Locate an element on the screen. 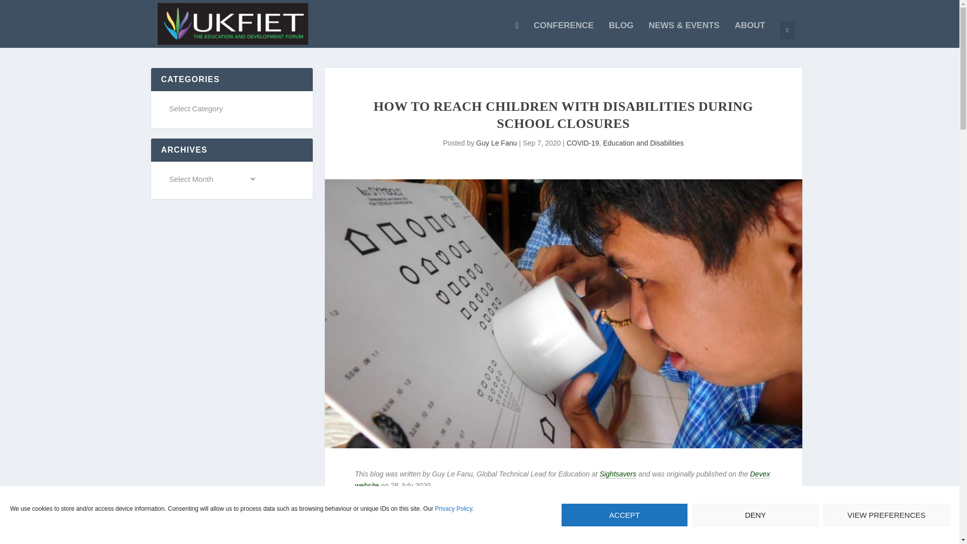  Skip to content is located at coordinates (741, 521).